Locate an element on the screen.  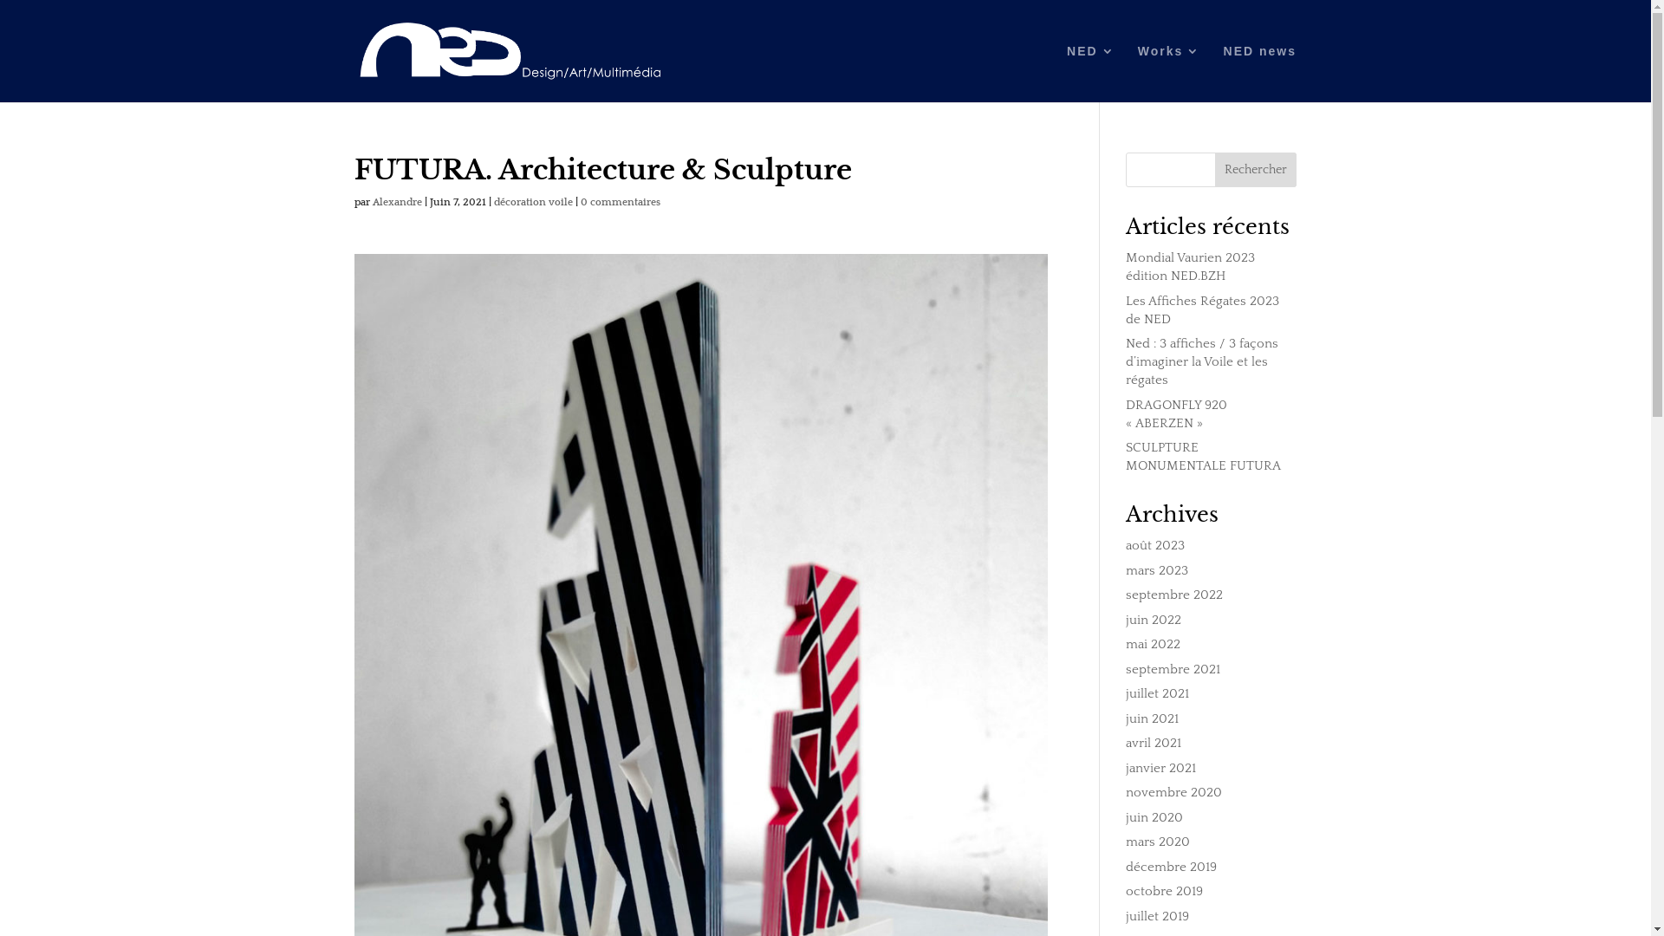
mars 2020 is located at coordinates (1158, 842).